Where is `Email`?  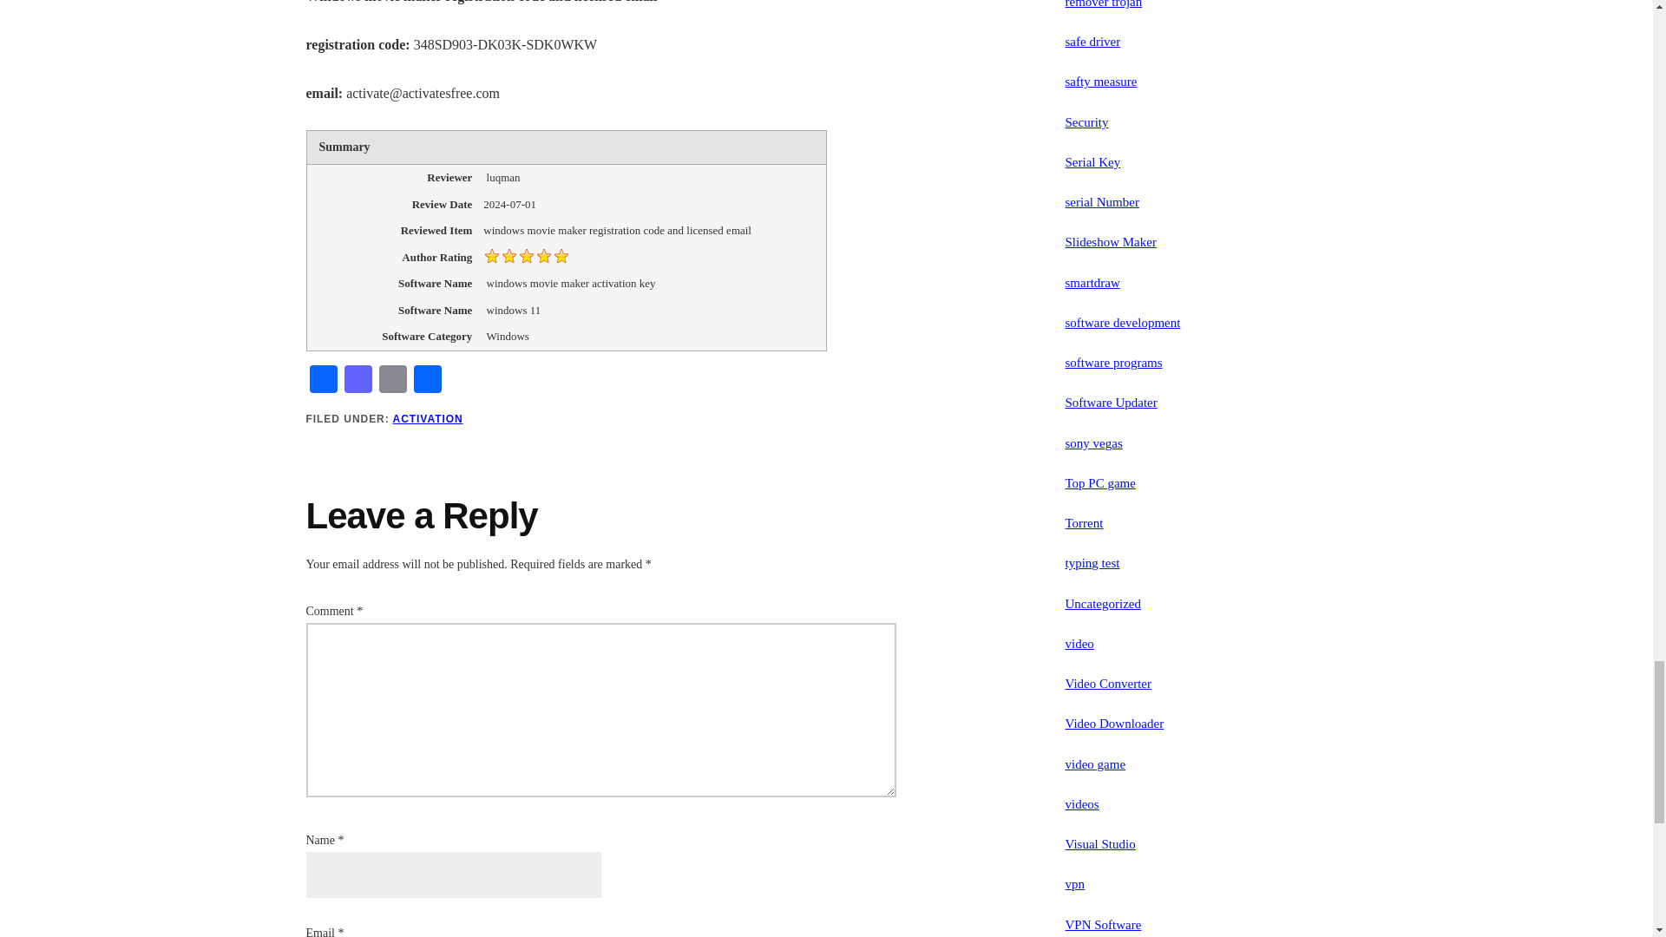 Email is located at coordinates (392, 381).